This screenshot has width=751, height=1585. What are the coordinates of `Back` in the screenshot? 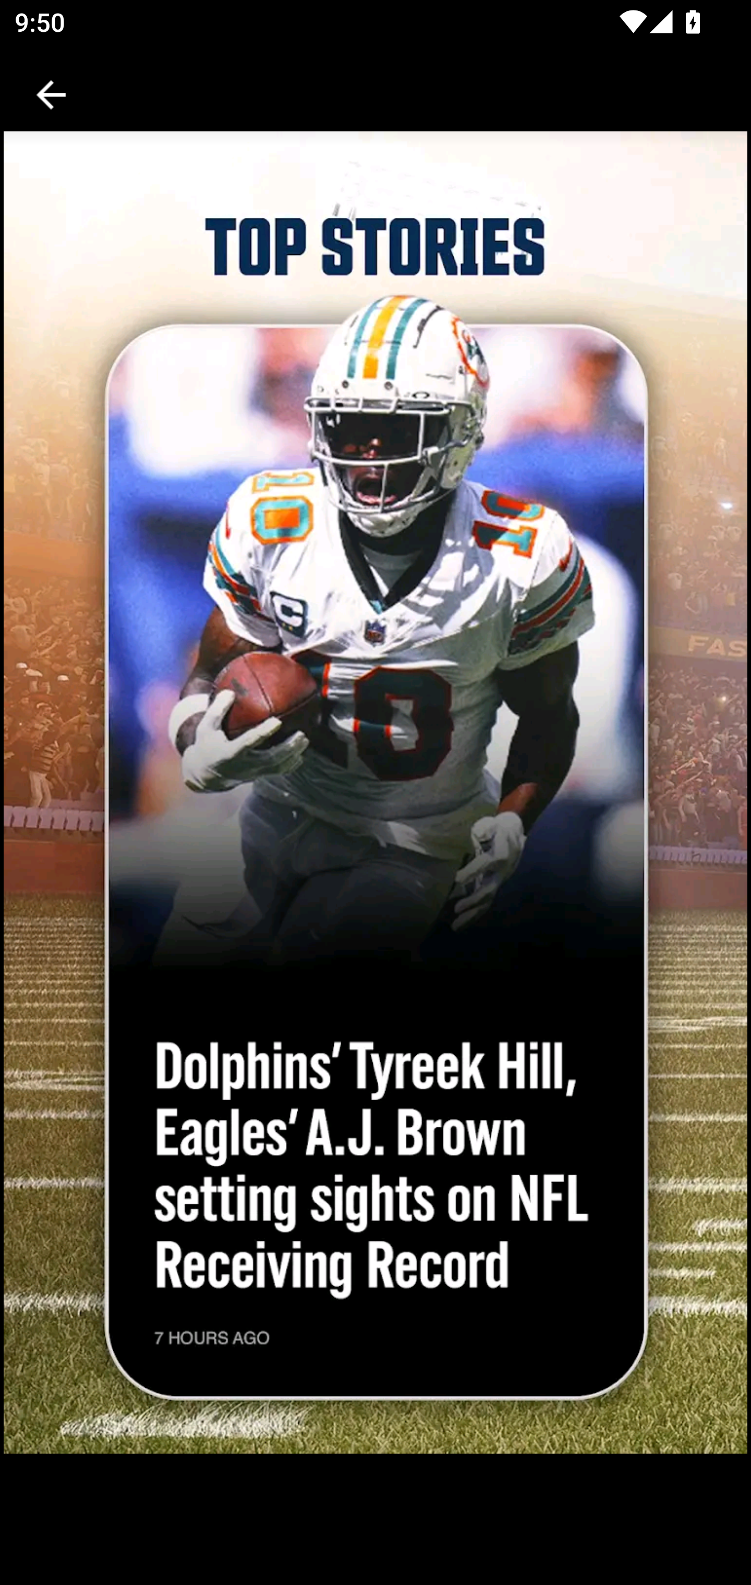 It's located at (51, 95).